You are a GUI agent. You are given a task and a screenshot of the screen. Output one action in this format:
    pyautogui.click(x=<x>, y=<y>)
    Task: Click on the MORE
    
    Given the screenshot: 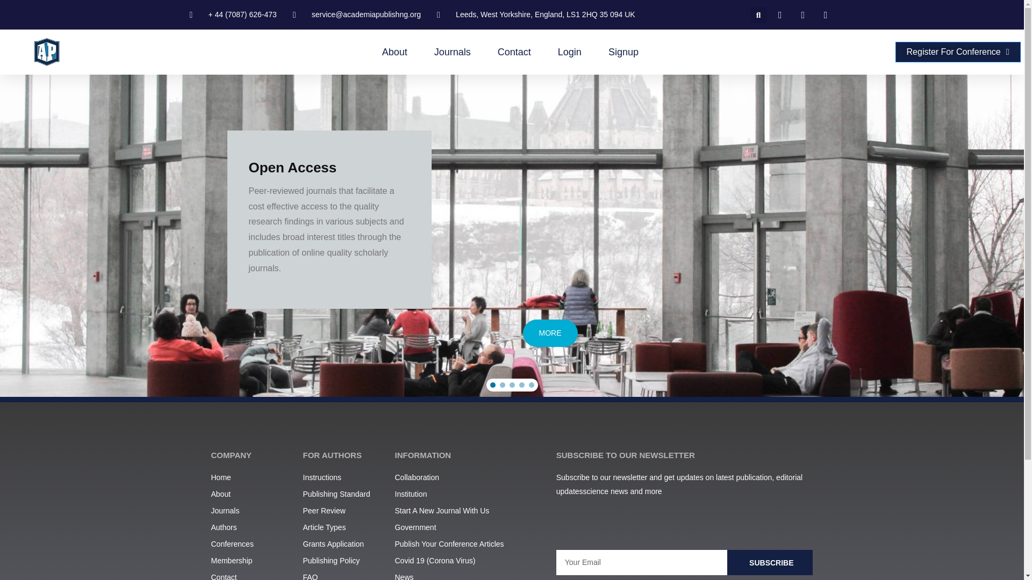 What is the action you would take?
    pyautogui.click(x=549, y=333)
    